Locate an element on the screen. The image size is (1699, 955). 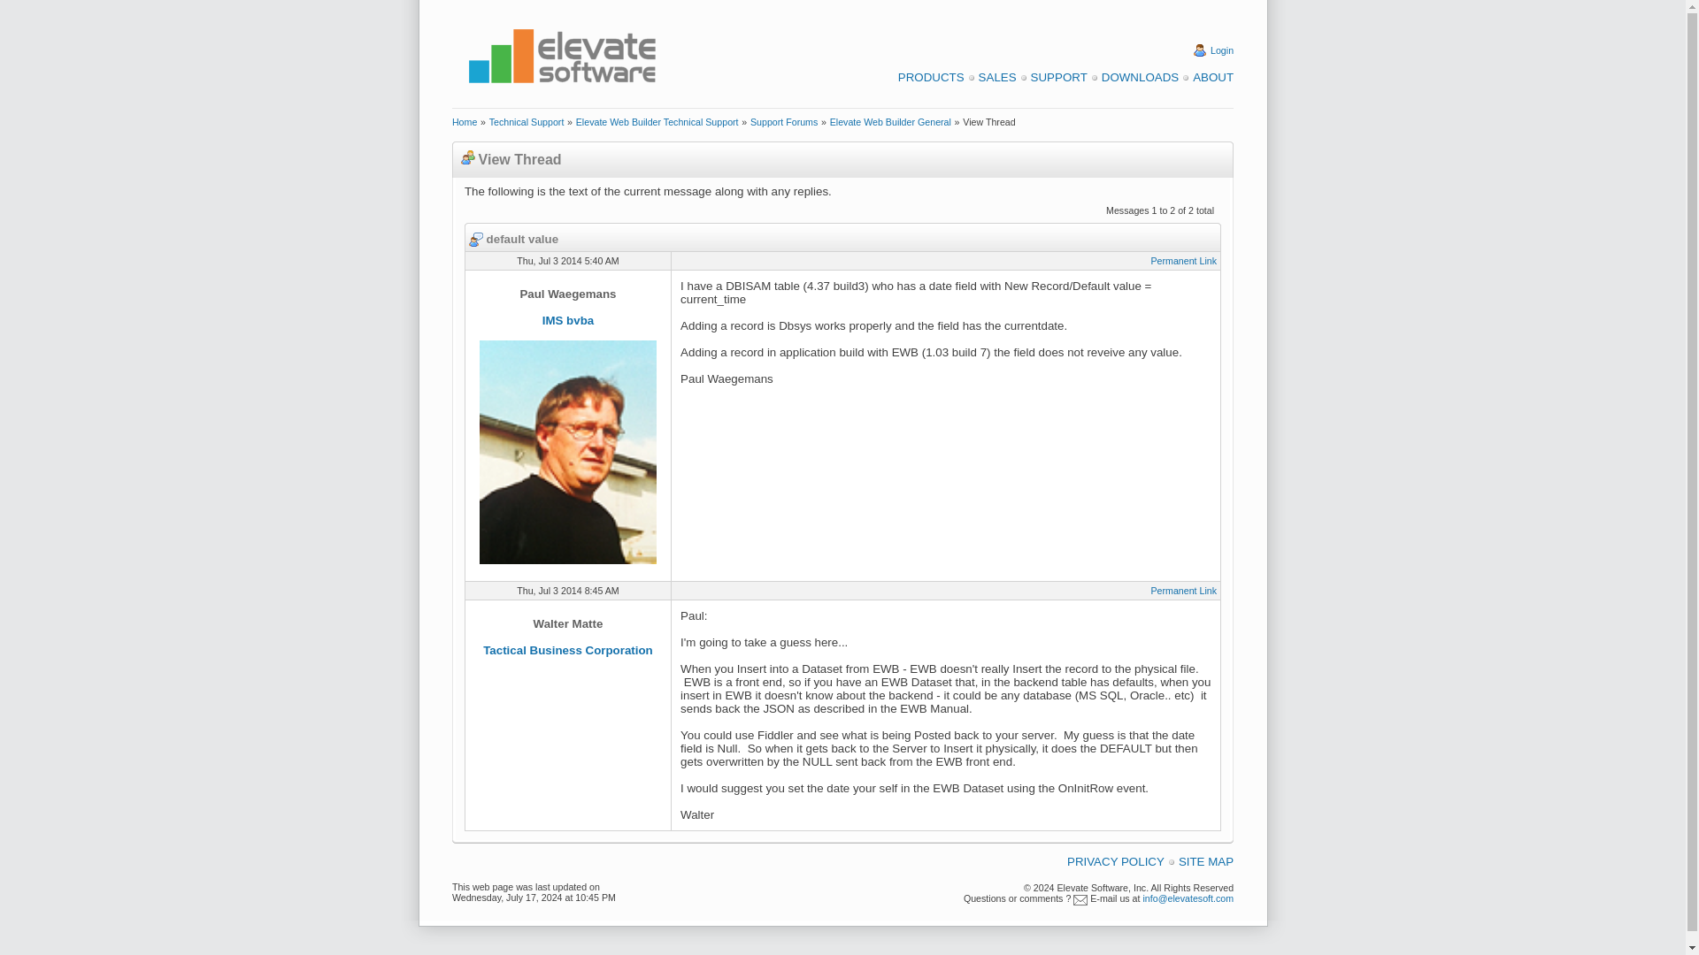
Support Forums is located at coordinates (784, 121).